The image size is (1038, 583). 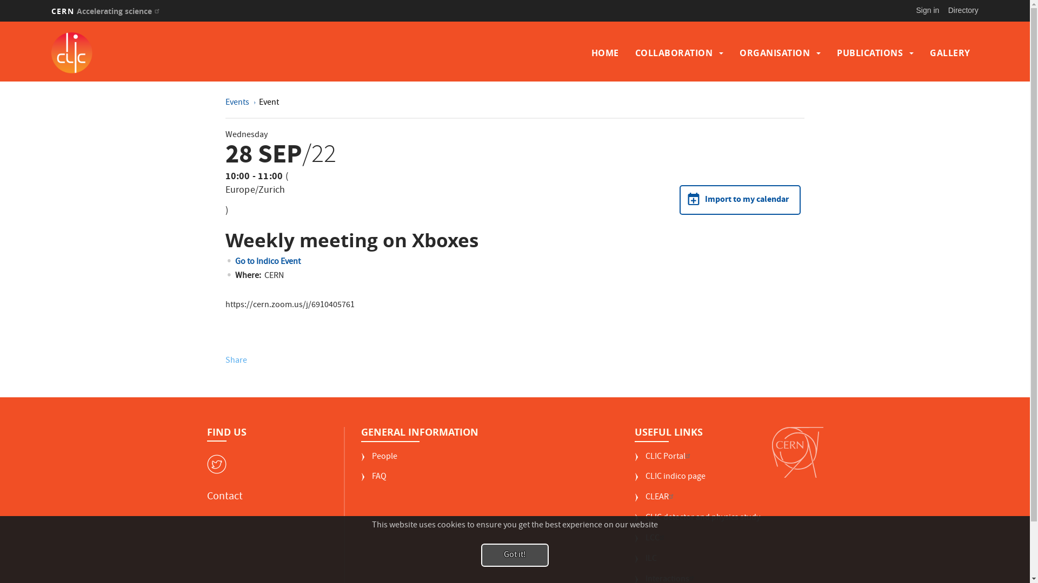 I want to click on Go to Indico Event, so click(x=268, y=262).